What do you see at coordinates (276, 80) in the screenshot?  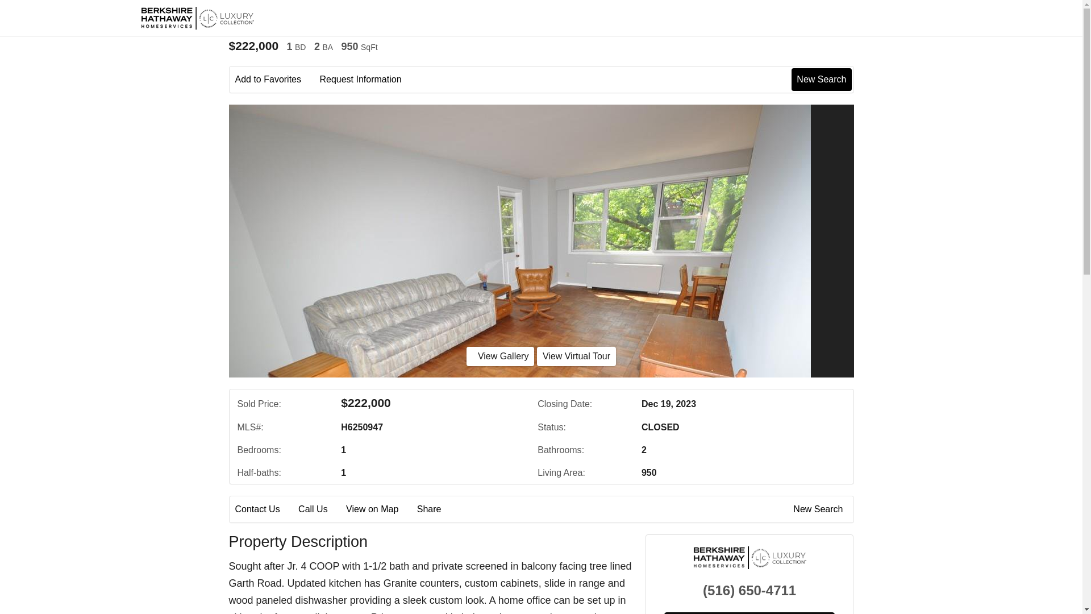 I see `Add to Favorites` at bounding box center [276, 80].